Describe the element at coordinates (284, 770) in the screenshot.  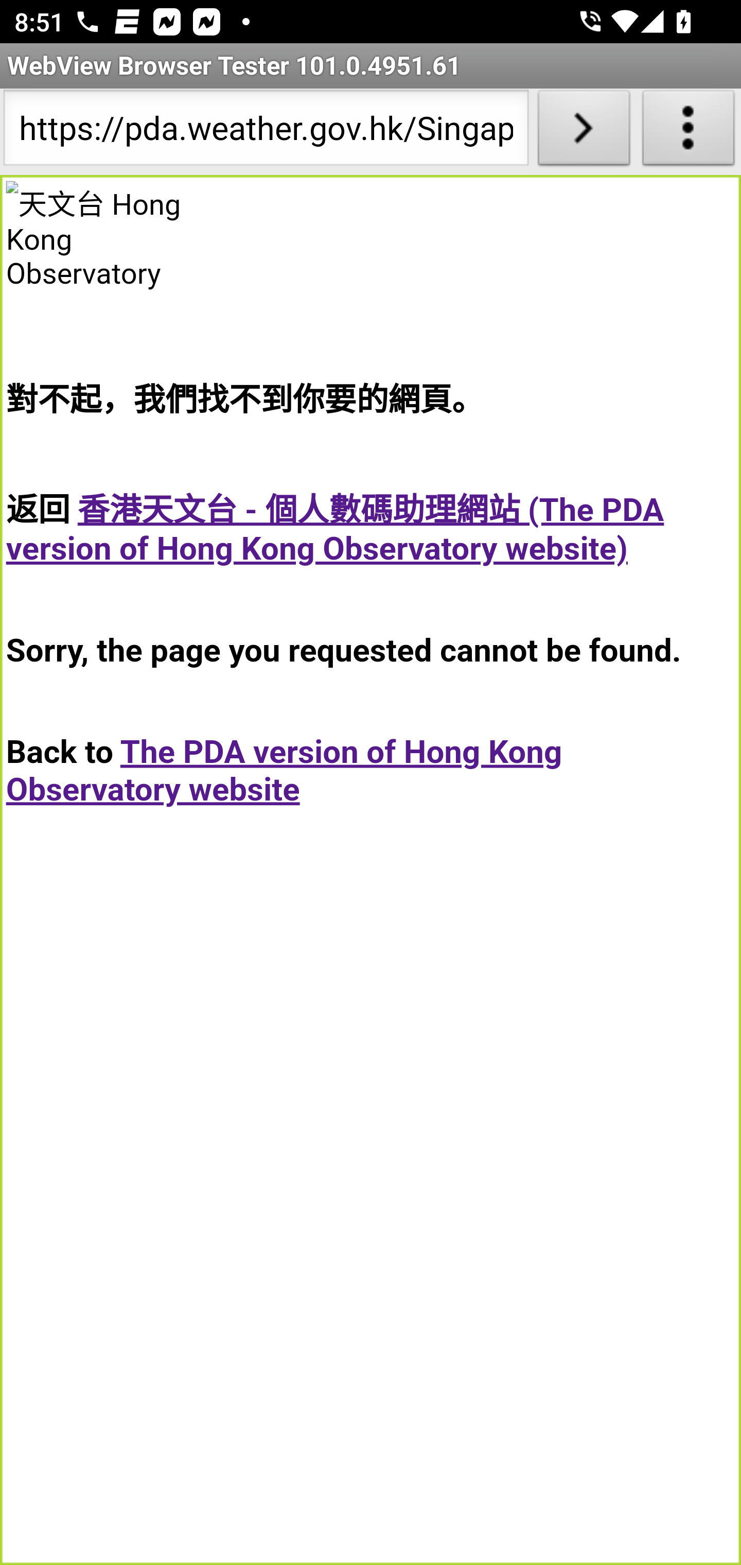
I see `The PDA version of Hong Kong Observatory website` at that location.